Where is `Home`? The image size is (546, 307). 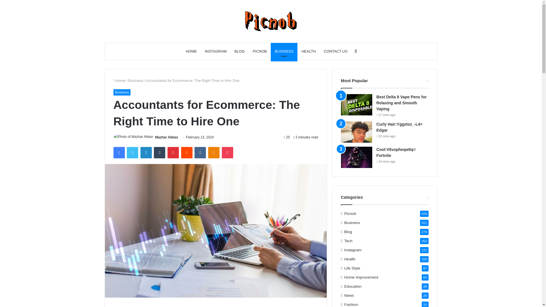 Home is located at coordinates (119, 80).